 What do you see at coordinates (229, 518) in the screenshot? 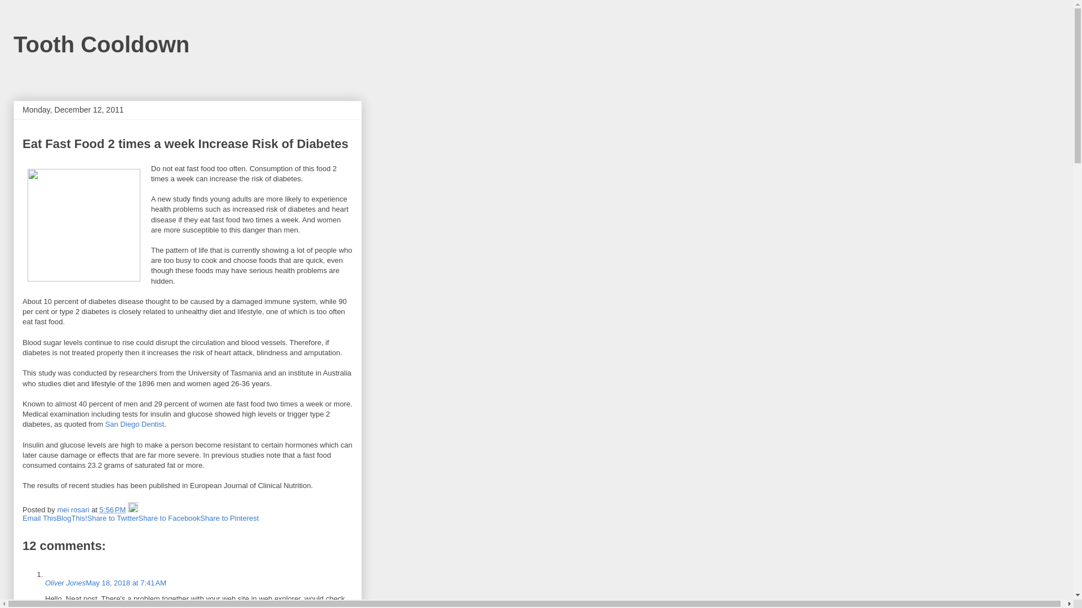
I see `Share to Pinterest` at bounding box center [229, 518].